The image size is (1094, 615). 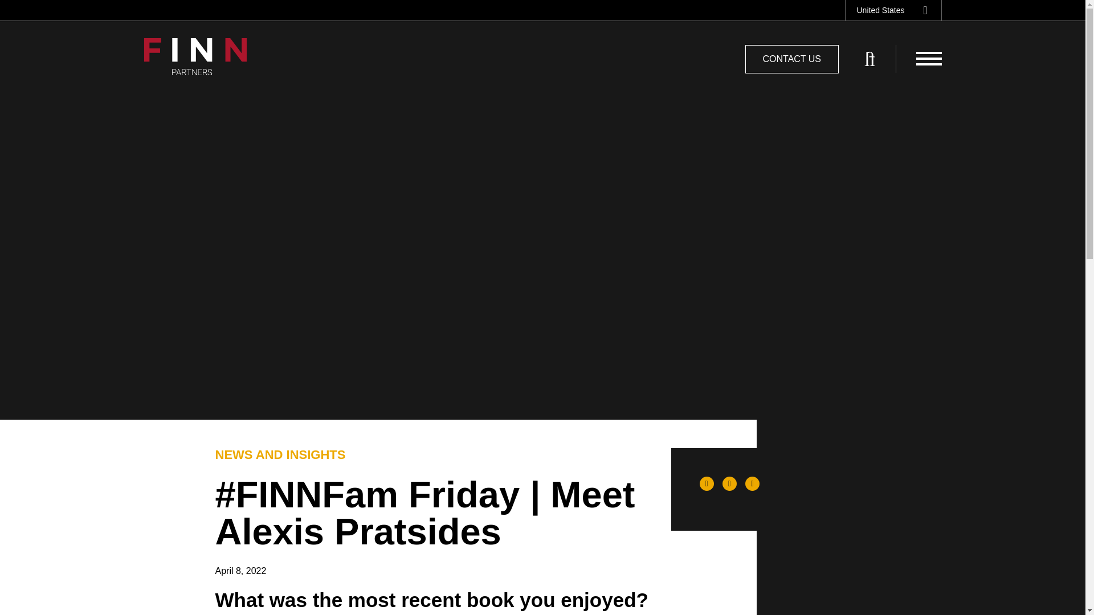 I want to click on United States, so click(x=889, y=10).